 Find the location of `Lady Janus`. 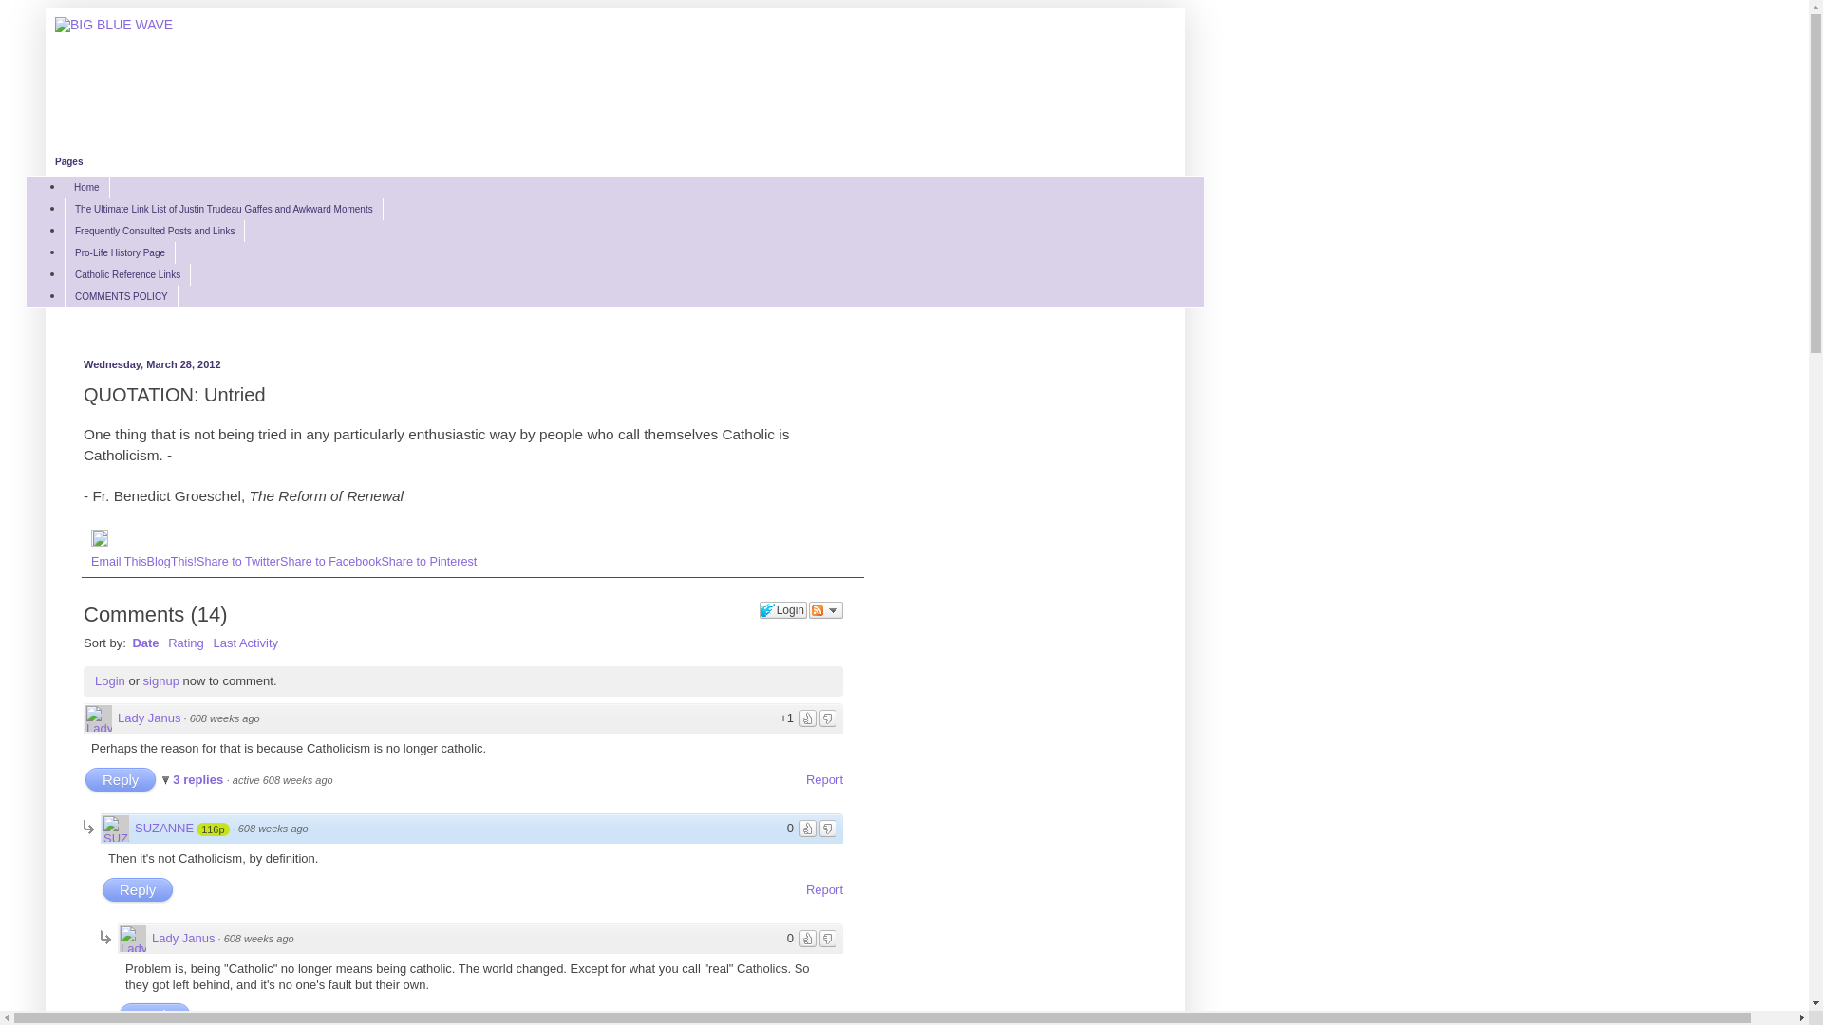

Lady Janus is located at coordinates (184, 939).